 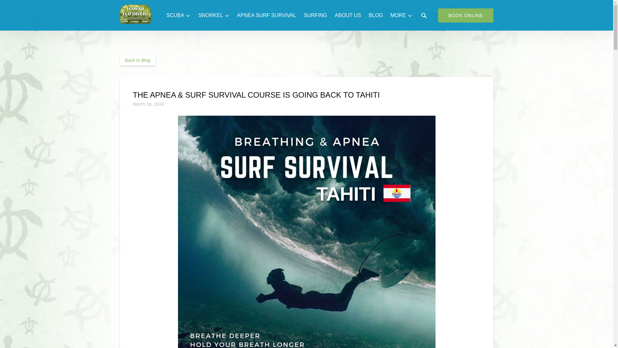 I want to click on BLOG, so click(x=376, y=15).